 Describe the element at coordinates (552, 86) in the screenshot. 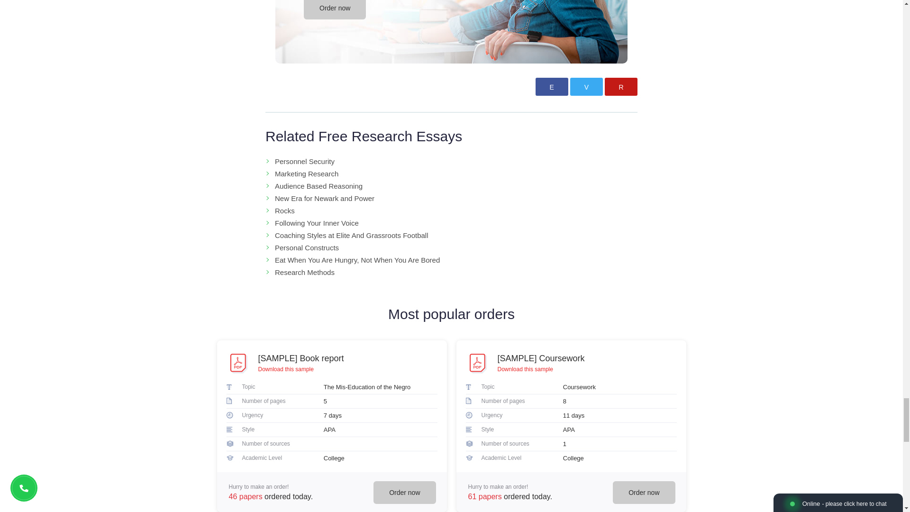

I see `Share on Facebook` at that location.